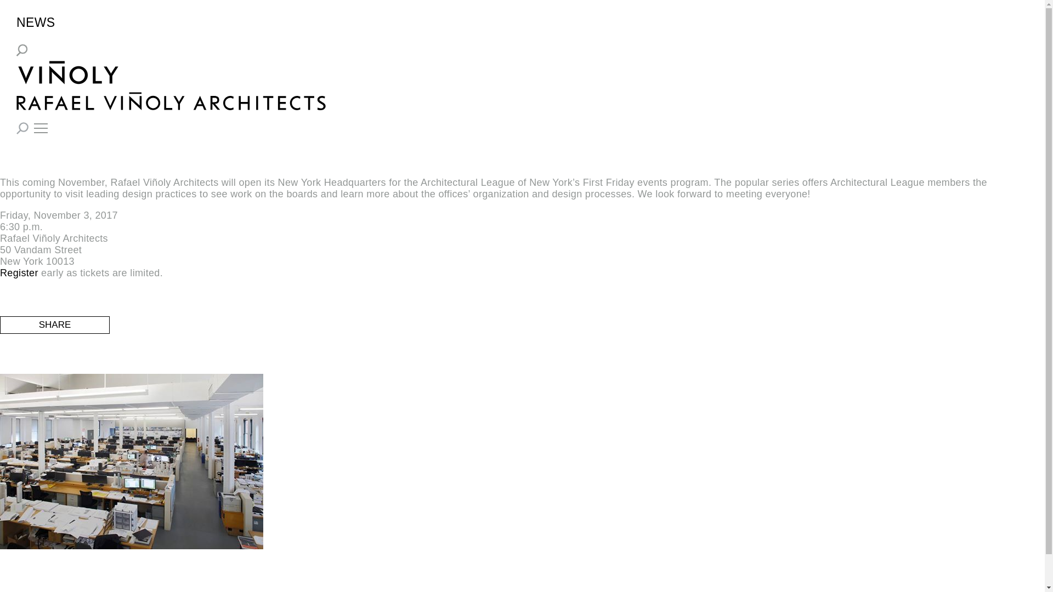 The height and width of the screenshot is (592, 1053). What do you see at coordinates (35, 23) in the screenshot?
I see `NEWS` at bounding box center [35, 23].